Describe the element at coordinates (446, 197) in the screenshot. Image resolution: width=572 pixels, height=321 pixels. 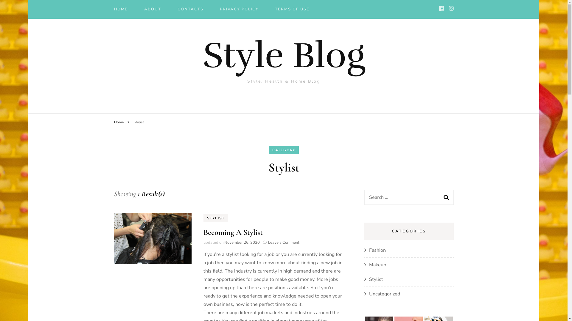
I see `Search` at that location.